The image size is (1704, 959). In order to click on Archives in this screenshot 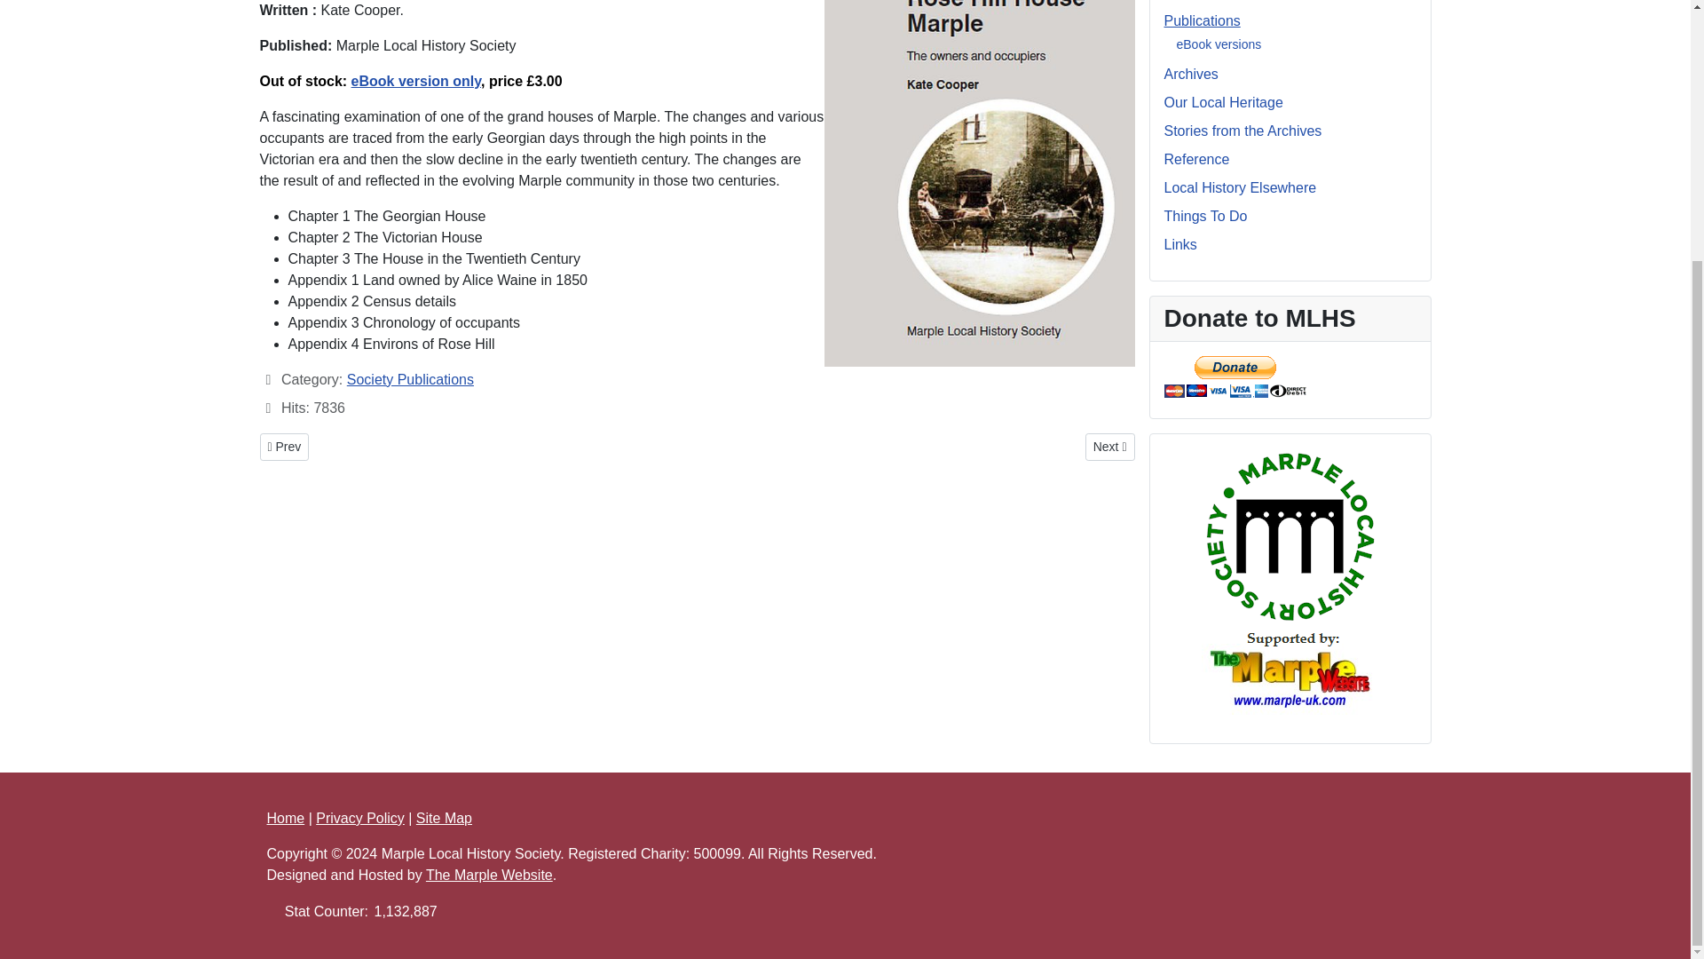, I will do `click(1191, 73)`.